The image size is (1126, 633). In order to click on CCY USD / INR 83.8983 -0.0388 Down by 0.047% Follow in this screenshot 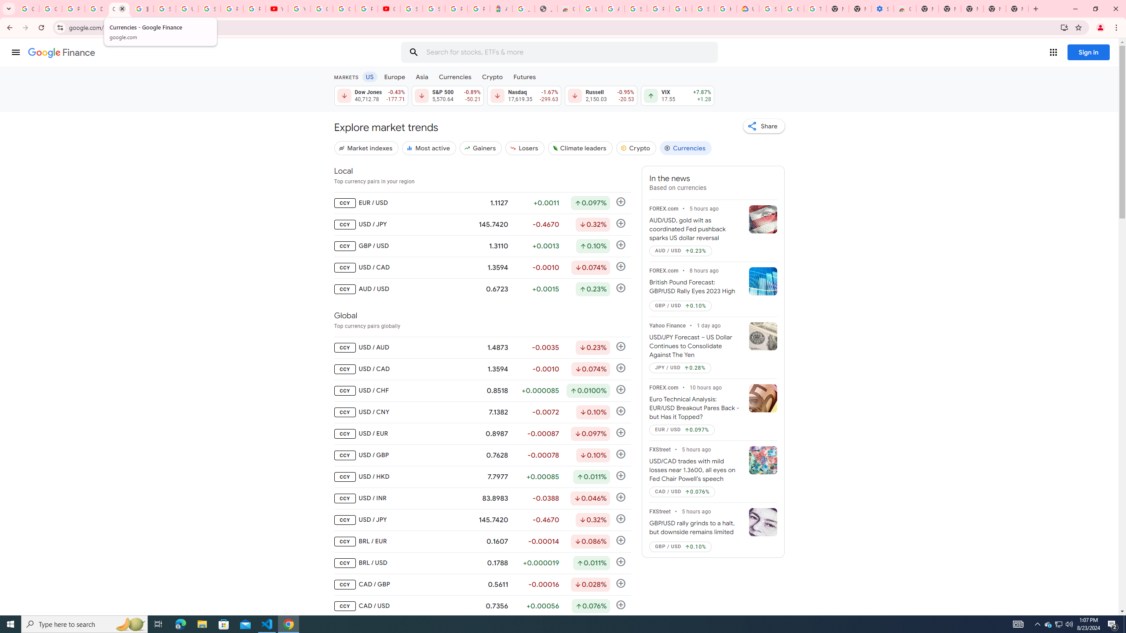, I will do `click(482, 498)`.